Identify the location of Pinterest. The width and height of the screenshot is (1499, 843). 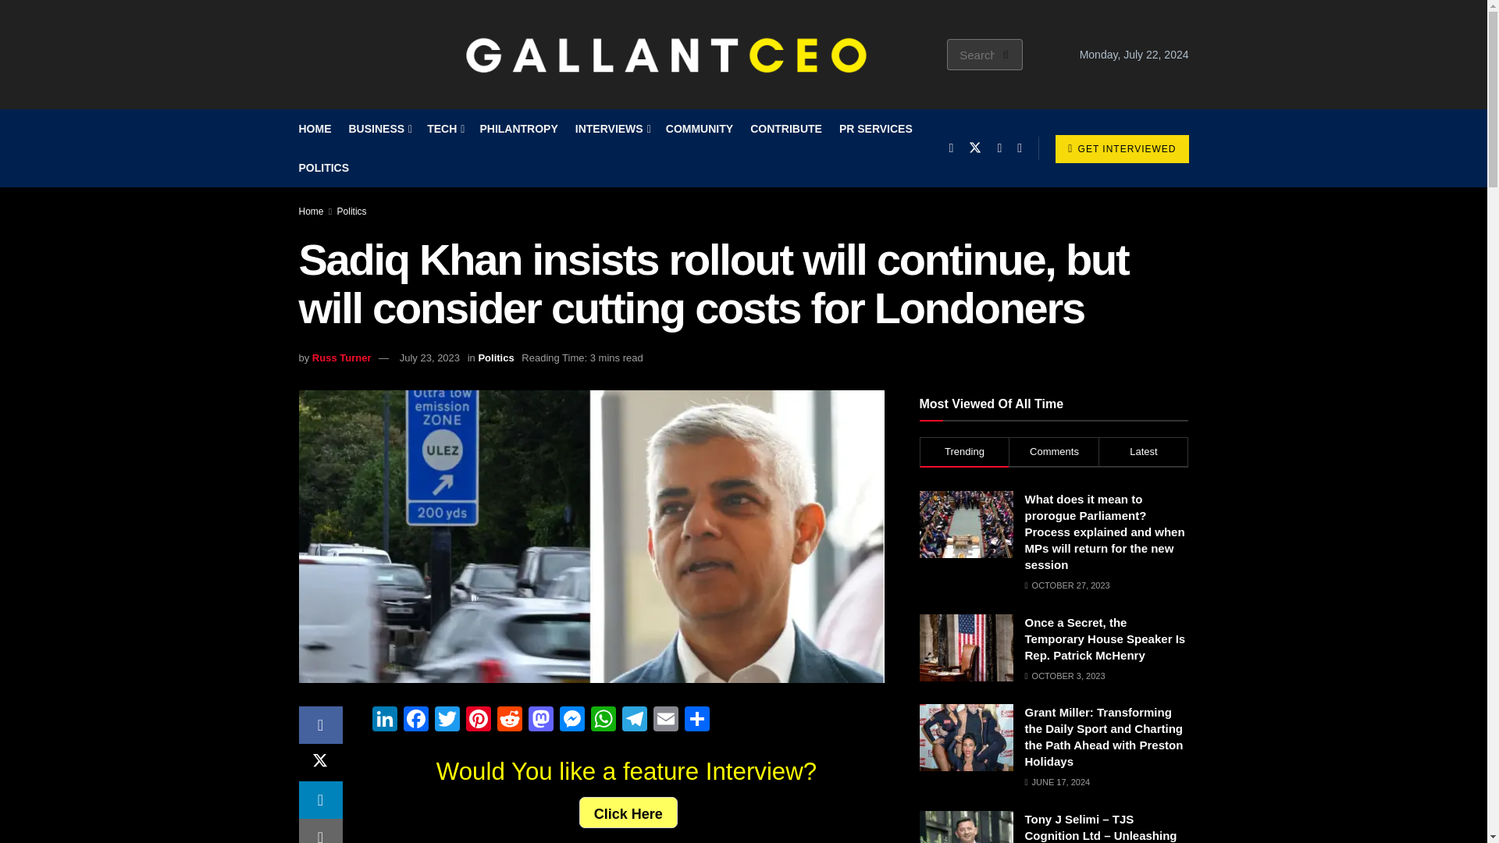
(477, 720).